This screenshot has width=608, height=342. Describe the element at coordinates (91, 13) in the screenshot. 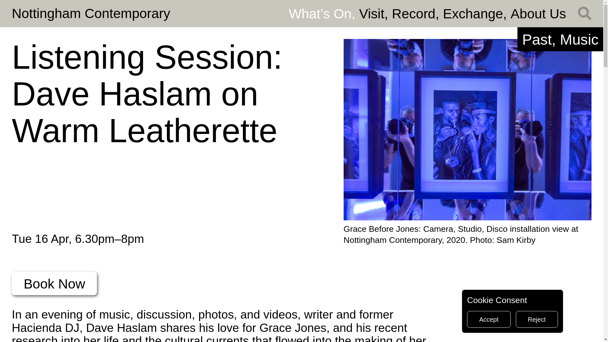

I see `Nottingham Contemporary` at that location.